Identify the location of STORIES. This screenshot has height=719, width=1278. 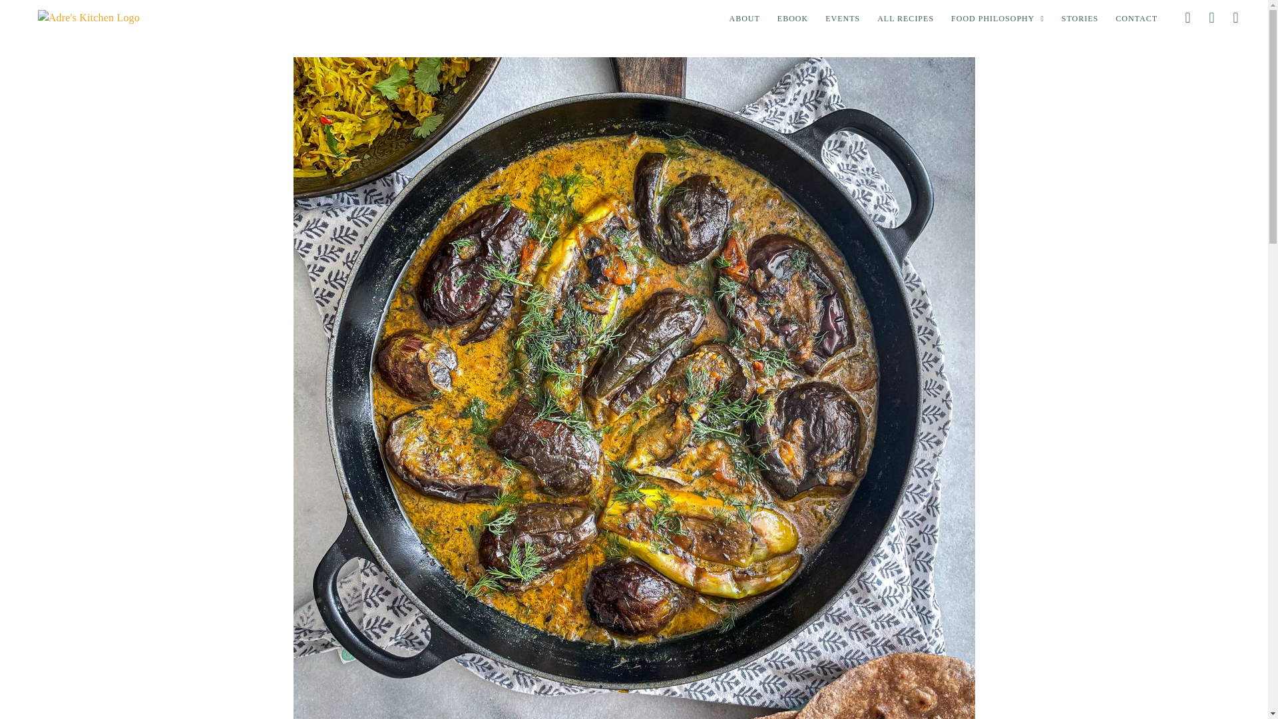
(1080, 19).